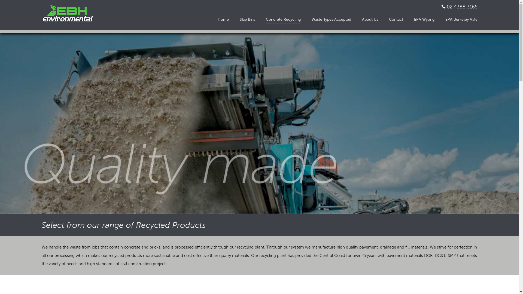 This screenshot has width=523, height=294. Describe the element at coordinates (462, 7) in the screenshot. I see `02 4388 3165` at that location.